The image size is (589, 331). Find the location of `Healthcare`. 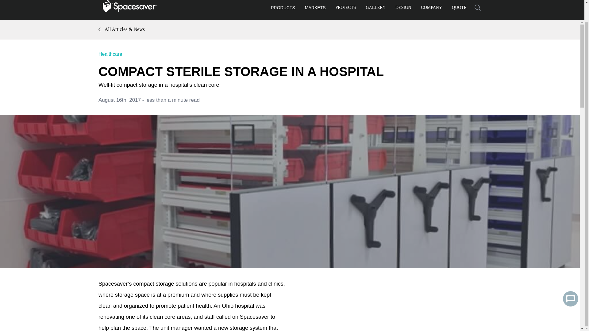

Healthcare is located at coordinates (110, 54).